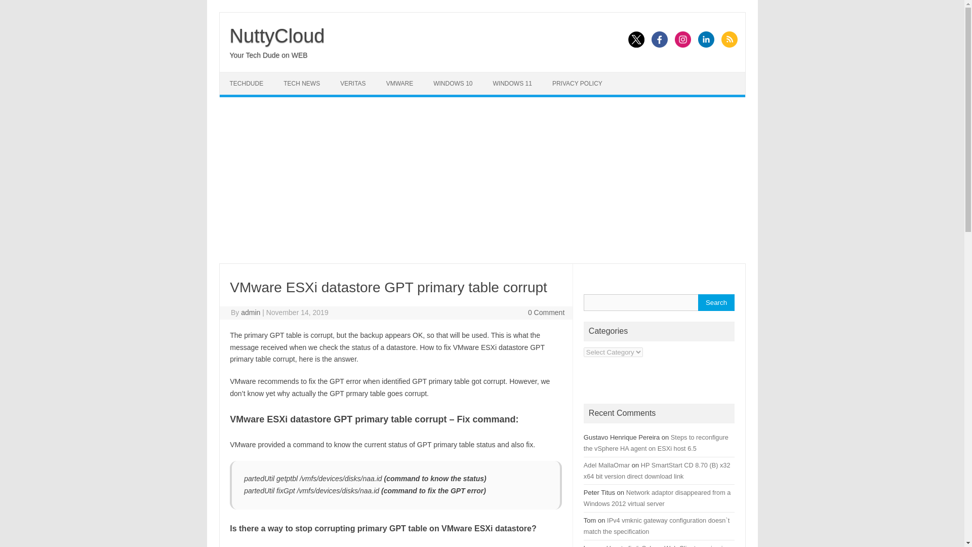  I want to click on PRIVACY POLICY, so click(577, 83).